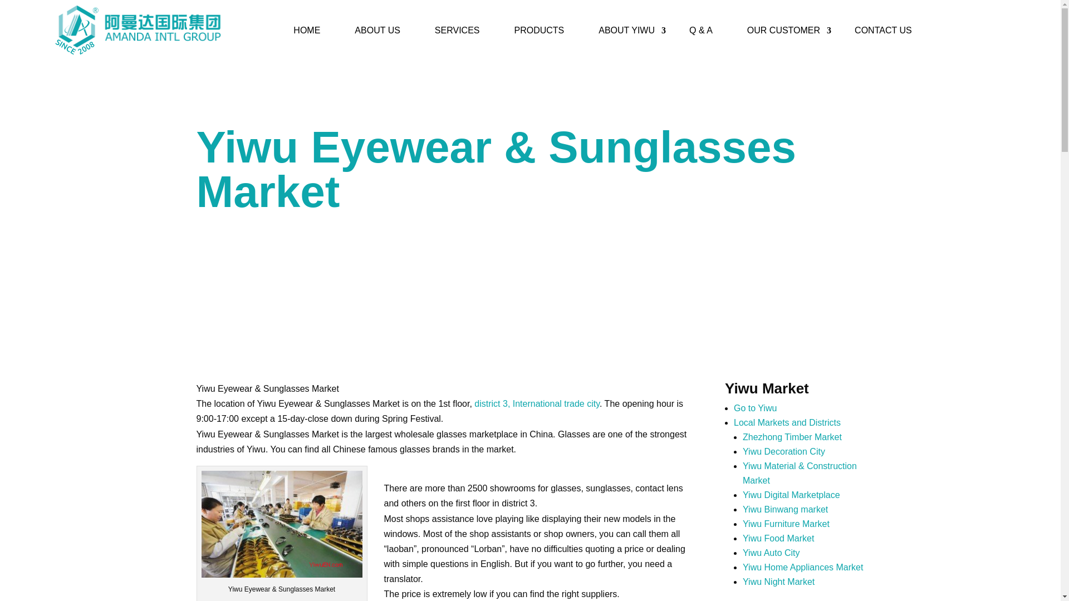 This screenshot has height=601, width=1069. What do you see at coordinates (383, 30) in the screenshot?
I see `ABOUT US` at bounding box center [383, 30].